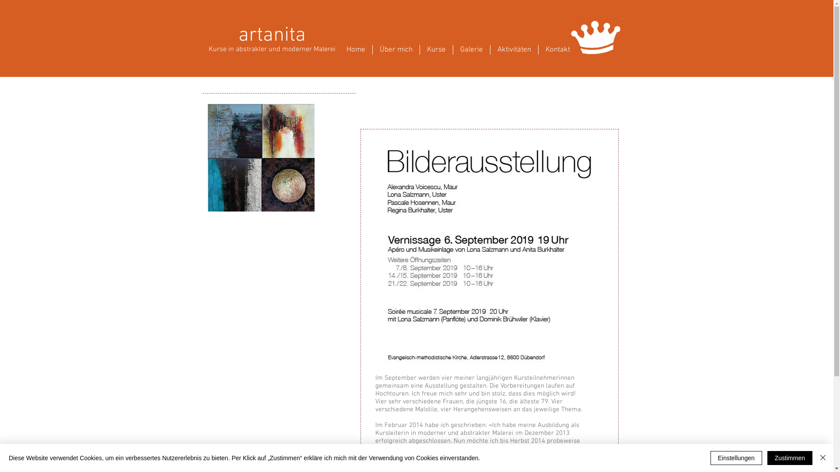 This screenshot has width=840, height=472. Describe the element at coordinates (472, 50) in the screenshot. I see `Galerie` at that location.